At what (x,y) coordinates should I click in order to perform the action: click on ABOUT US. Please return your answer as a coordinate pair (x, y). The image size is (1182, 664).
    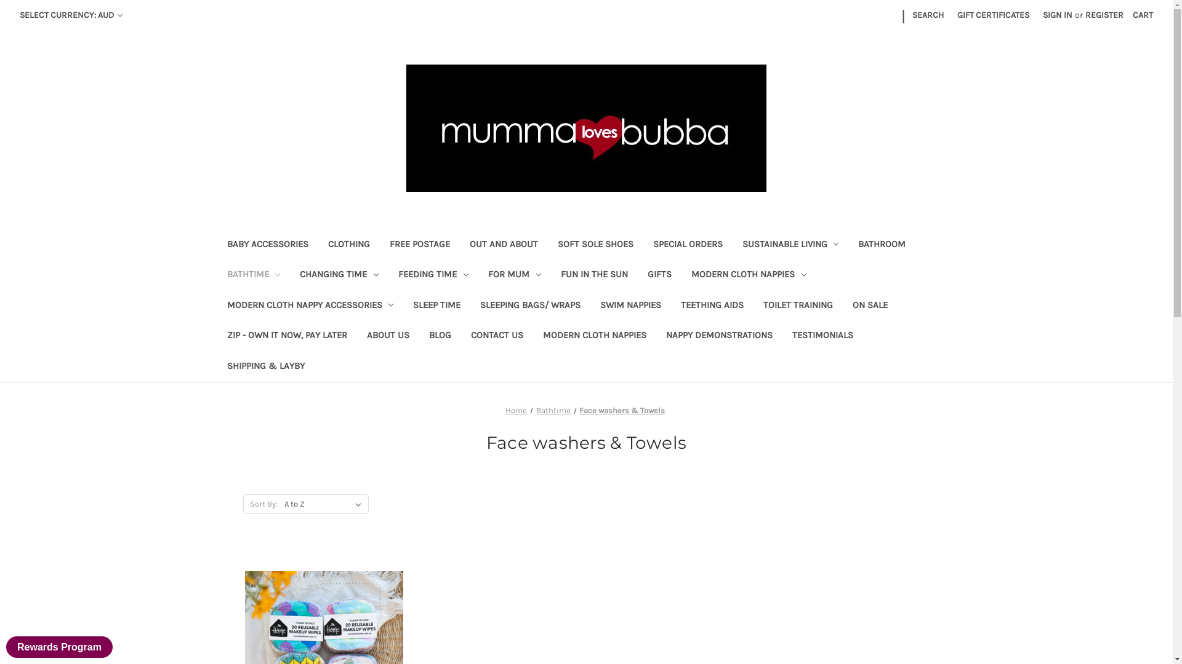
    Looking at the image, I should click on (388, 337).